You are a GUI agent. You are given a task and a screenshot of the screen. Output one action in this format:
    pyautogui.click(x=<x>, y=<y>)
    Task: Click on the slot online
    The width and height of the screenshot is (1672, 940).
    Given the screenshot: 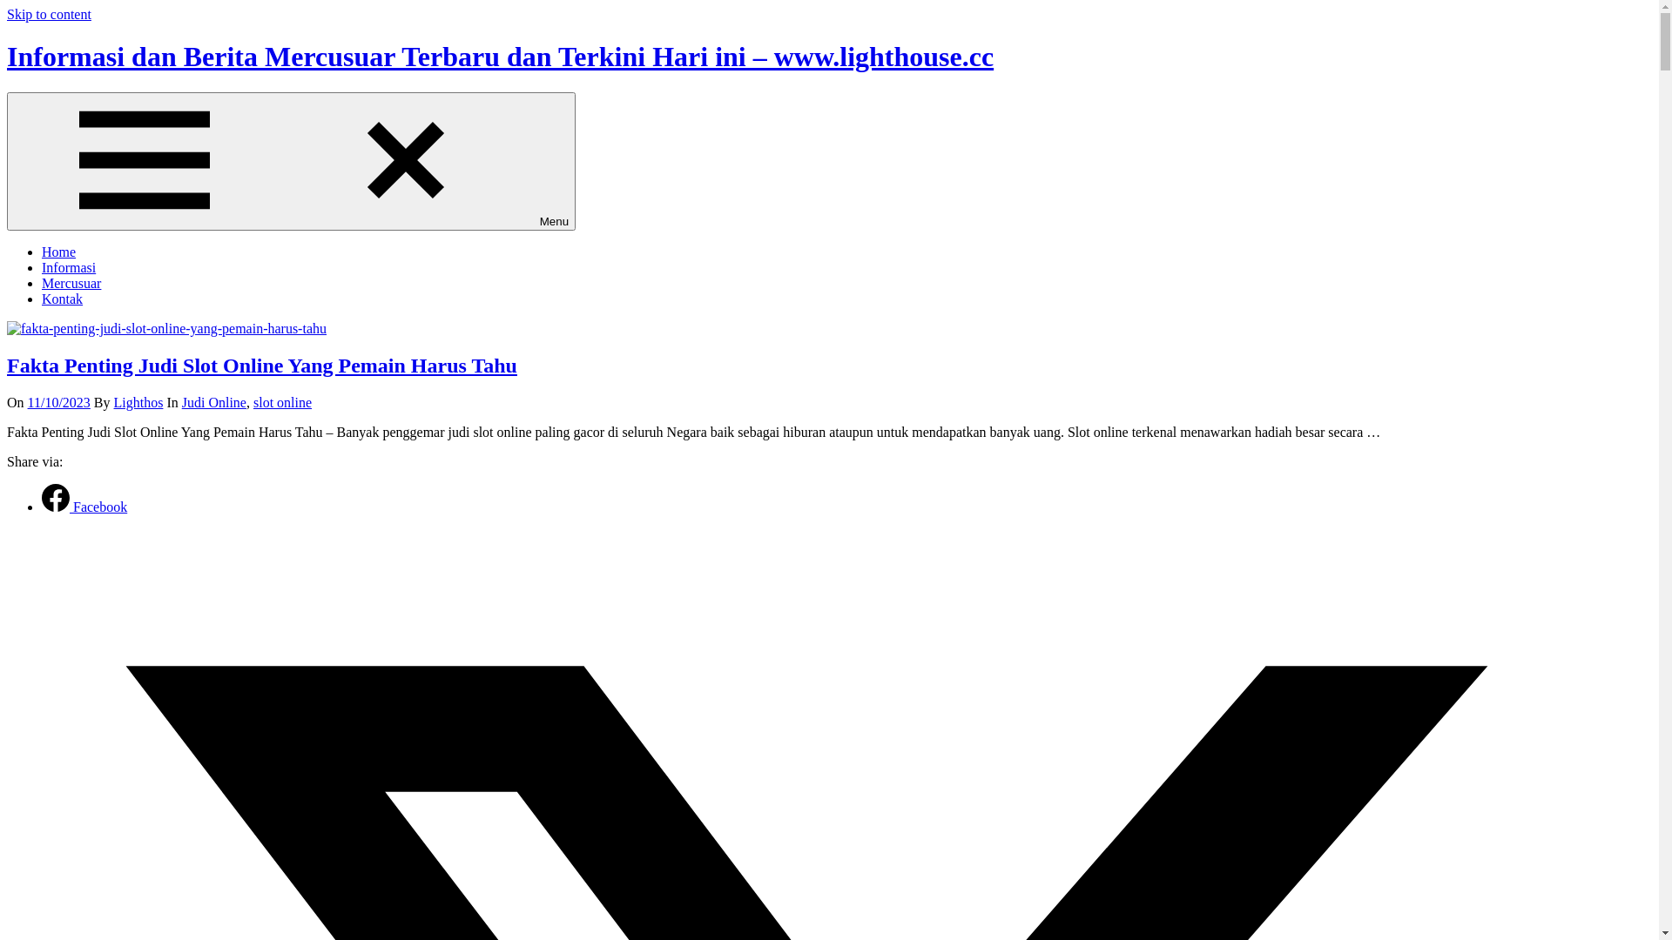 What is the action you would take?
    pyautogui.click(x=282, y=402)
    